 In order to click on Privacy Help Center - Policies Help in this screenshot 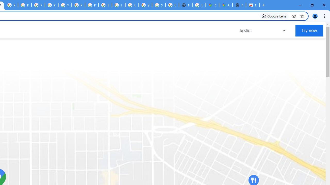, I will do `click(38, 5)`.